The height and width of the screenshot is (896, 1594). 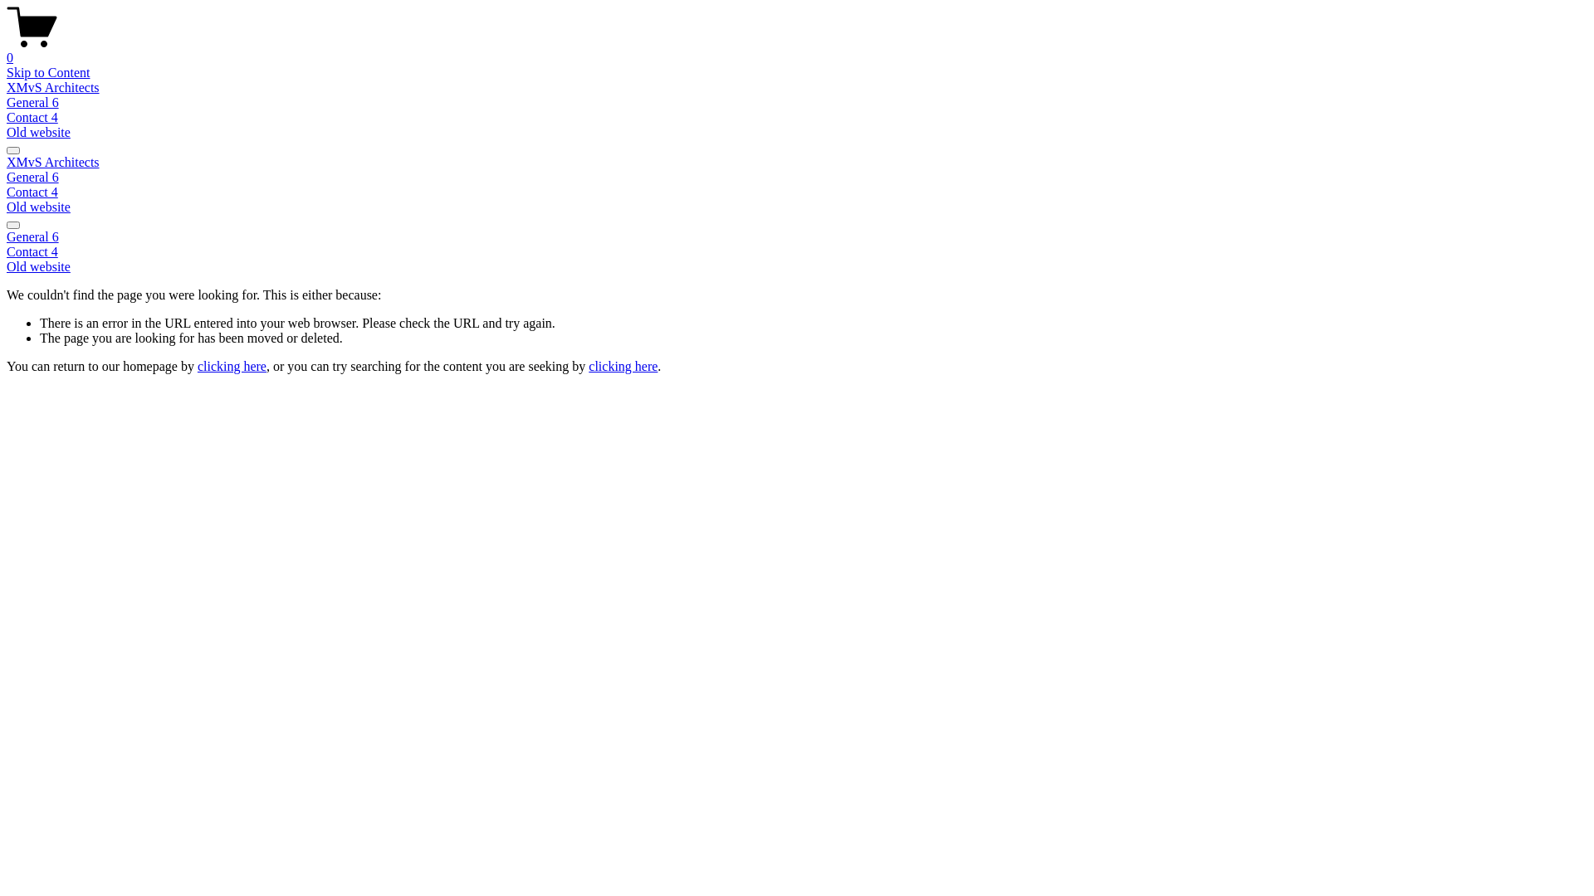 What do you see at coordinates (232, 367) in the screenshot?
I see `clicking here` at bounding box center [232, 367].